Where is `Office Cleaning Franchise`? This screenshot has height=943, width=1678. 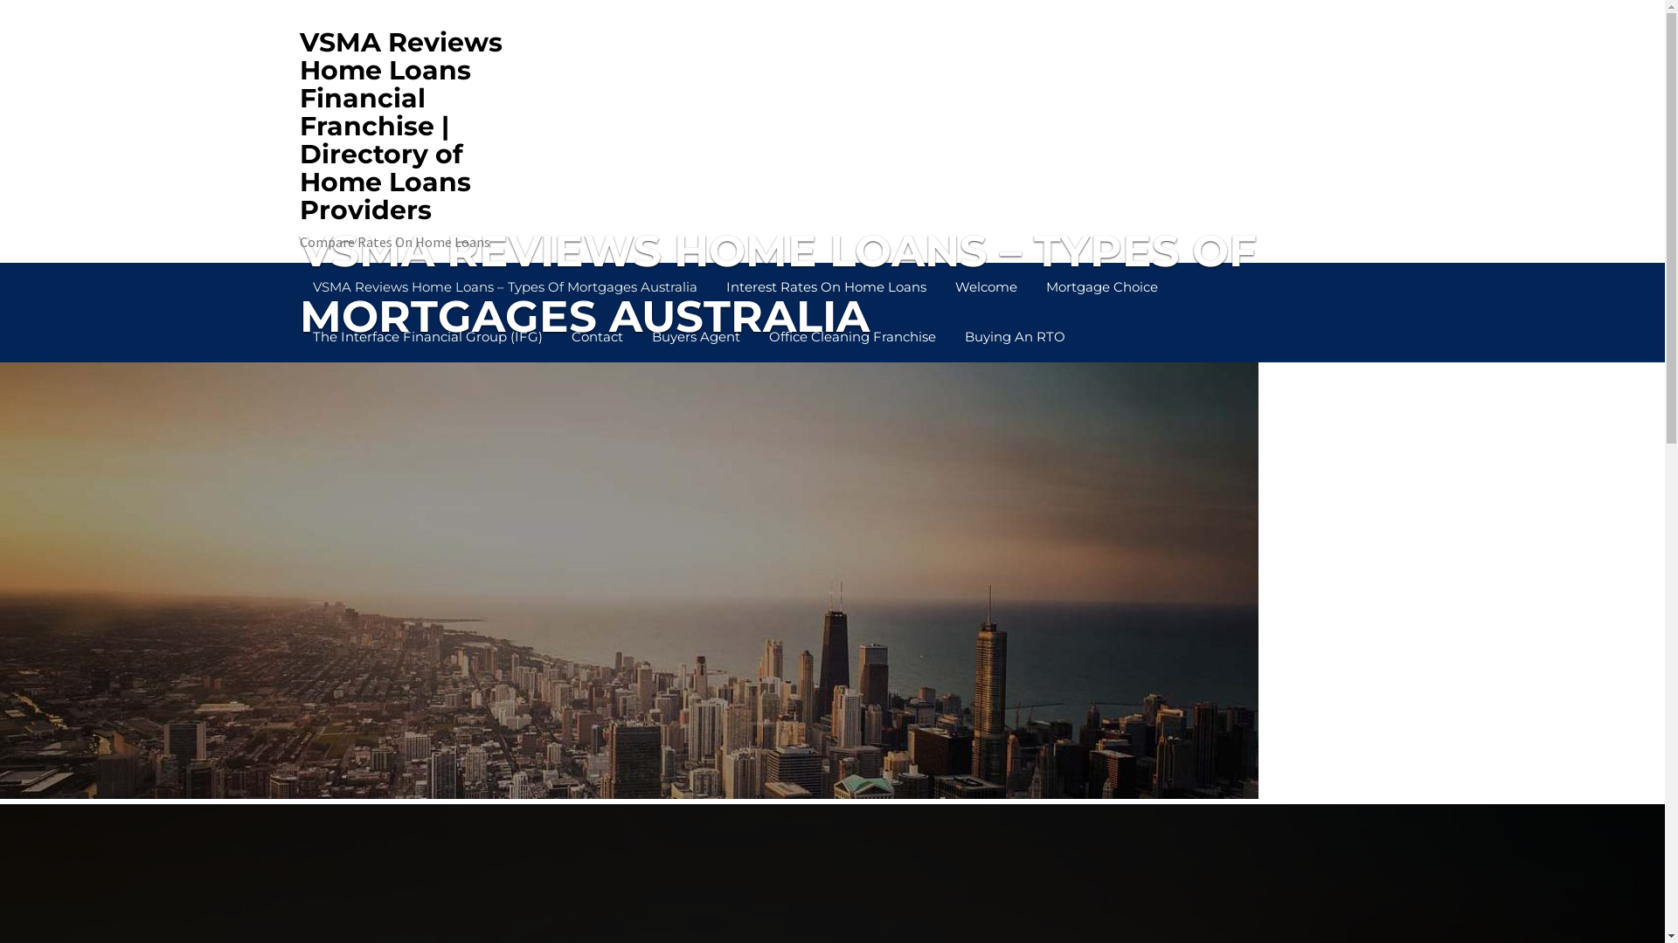 Office Cleaning Franchise is located at coordinates (851, 337).